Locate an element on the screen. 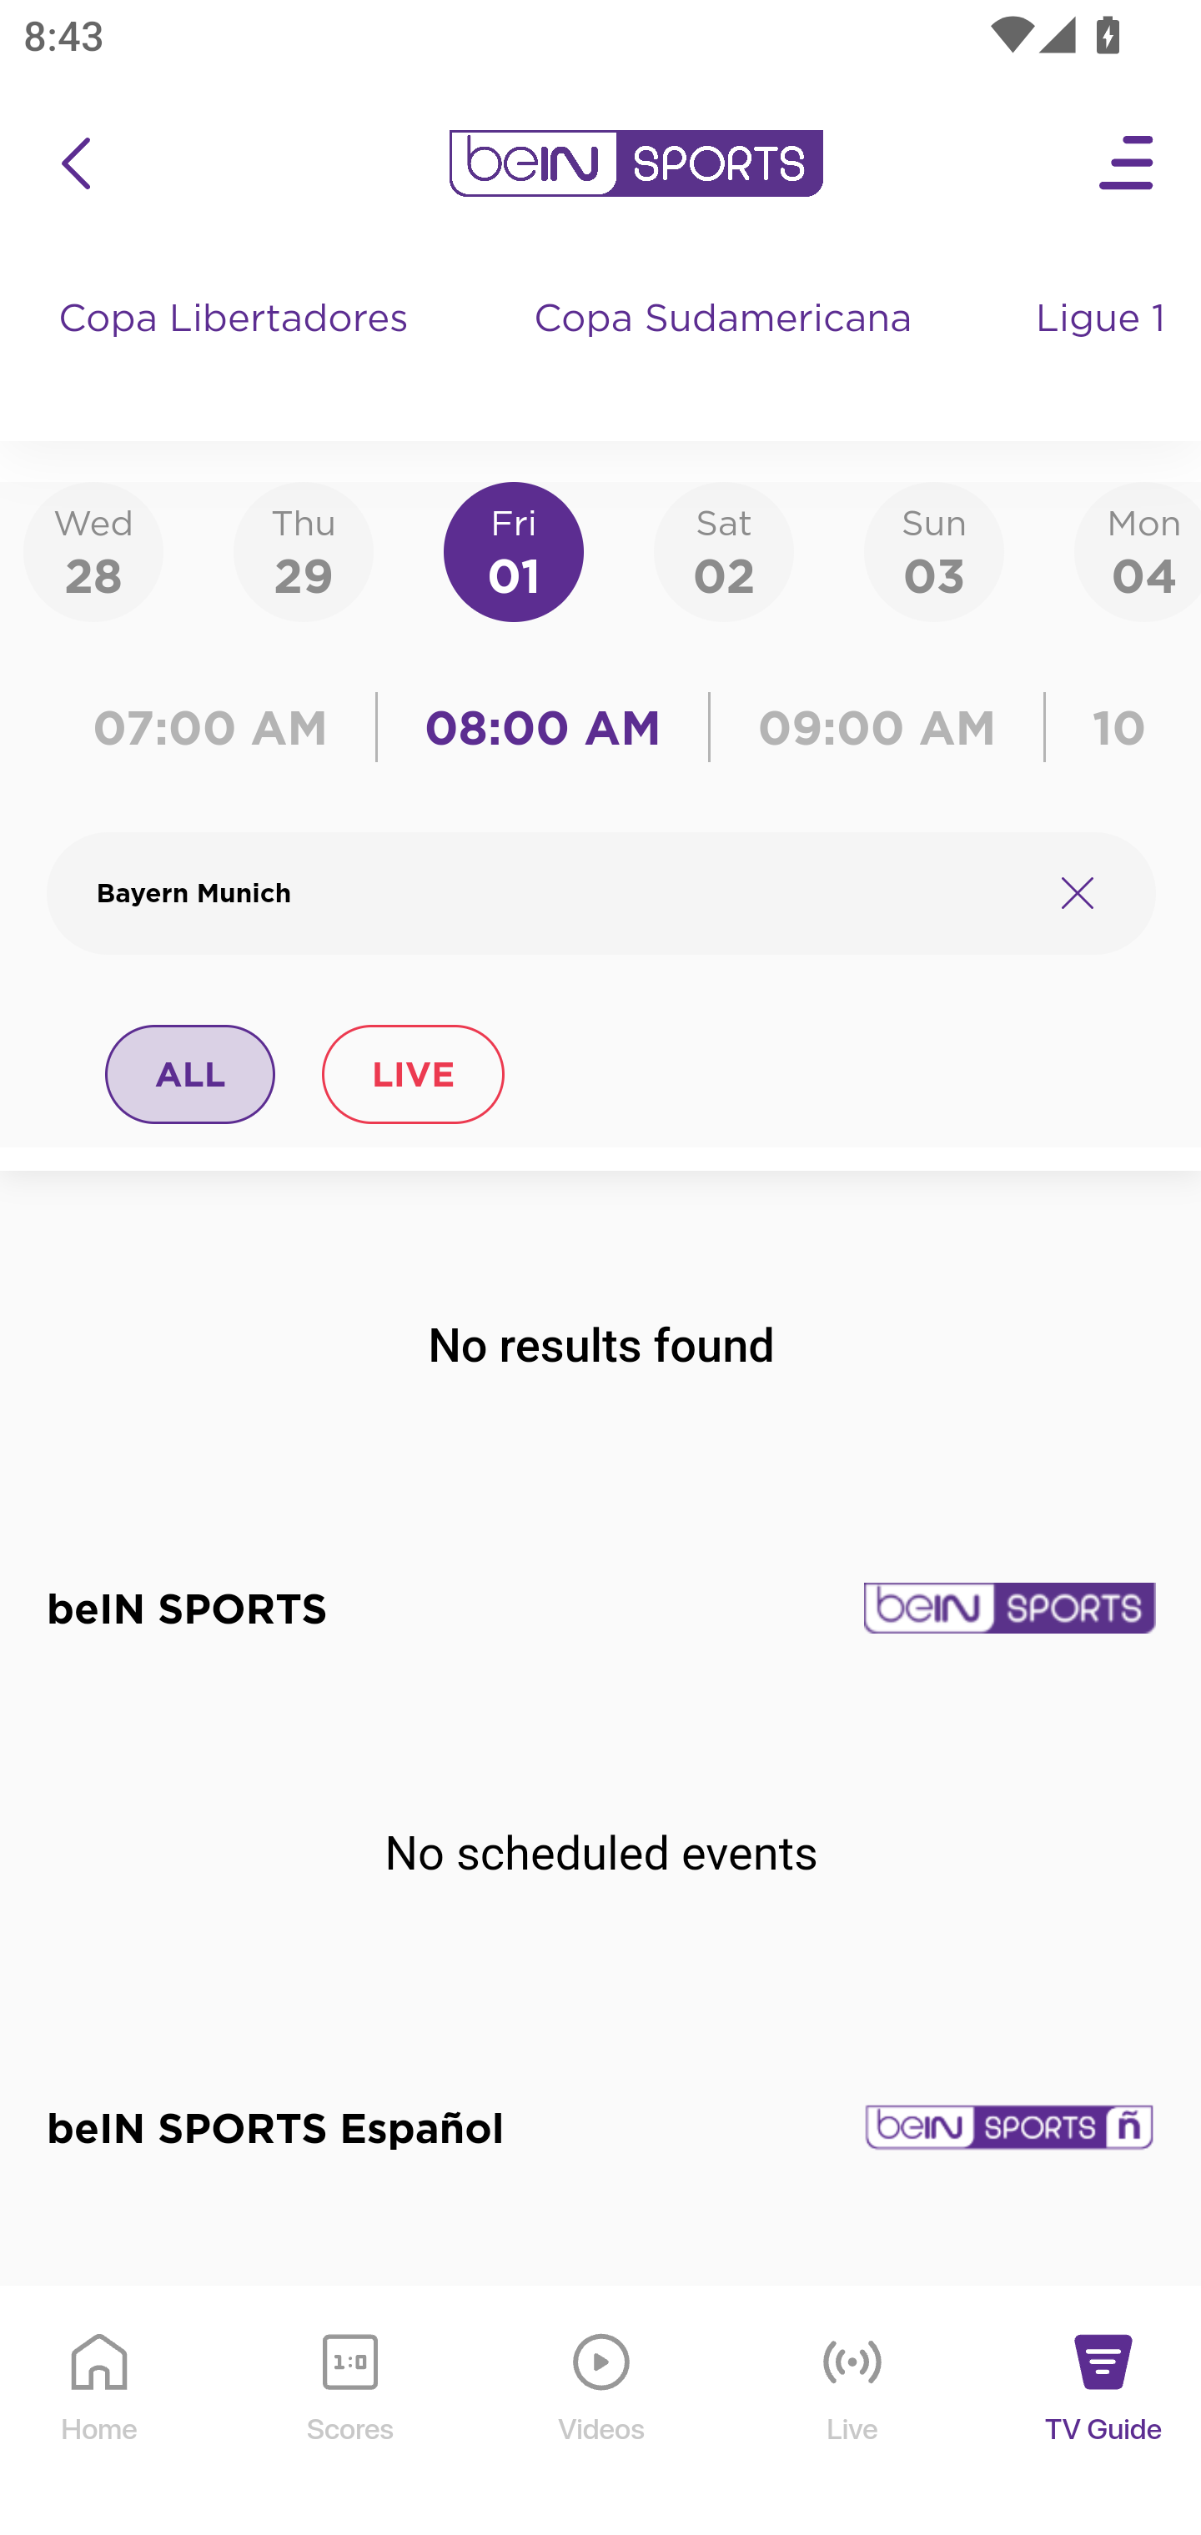 This screenshot has width=1201, height=2535. Copa Libertadores is located at coordinates (237, 350).